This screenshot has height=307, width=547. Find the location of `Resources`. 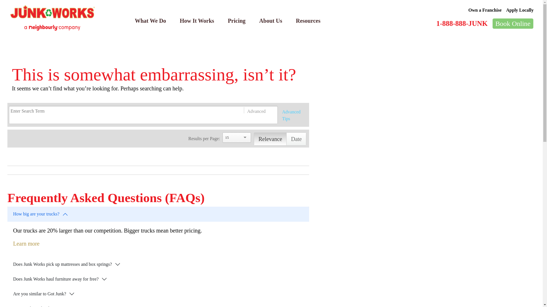

Resources is located at coordinates (308, 20).